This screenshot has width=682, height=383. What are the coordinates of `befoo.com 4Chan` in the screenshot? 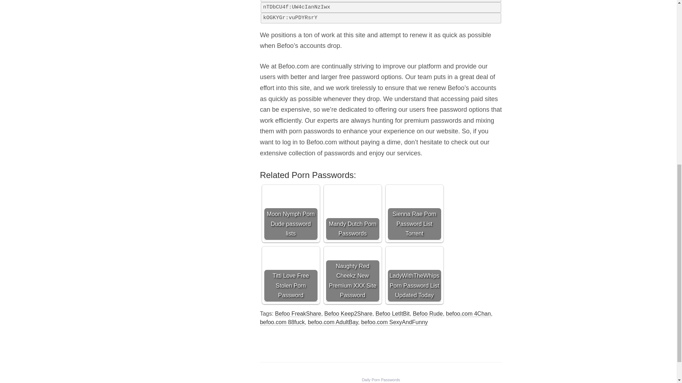 It's located at (468, 313).